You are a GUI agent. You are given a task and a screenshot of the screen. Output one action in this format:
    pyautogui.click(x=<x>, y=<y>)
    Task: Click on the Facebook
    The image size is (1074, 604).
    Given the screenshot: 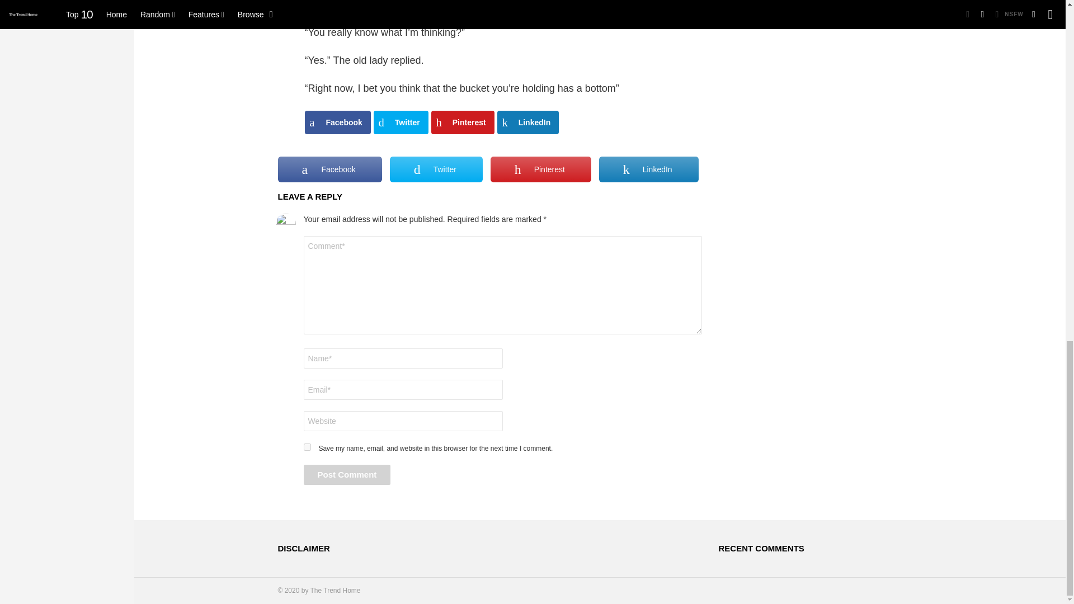 What is the action you would take?
    pyautogui.click(x=337, y=122)
    